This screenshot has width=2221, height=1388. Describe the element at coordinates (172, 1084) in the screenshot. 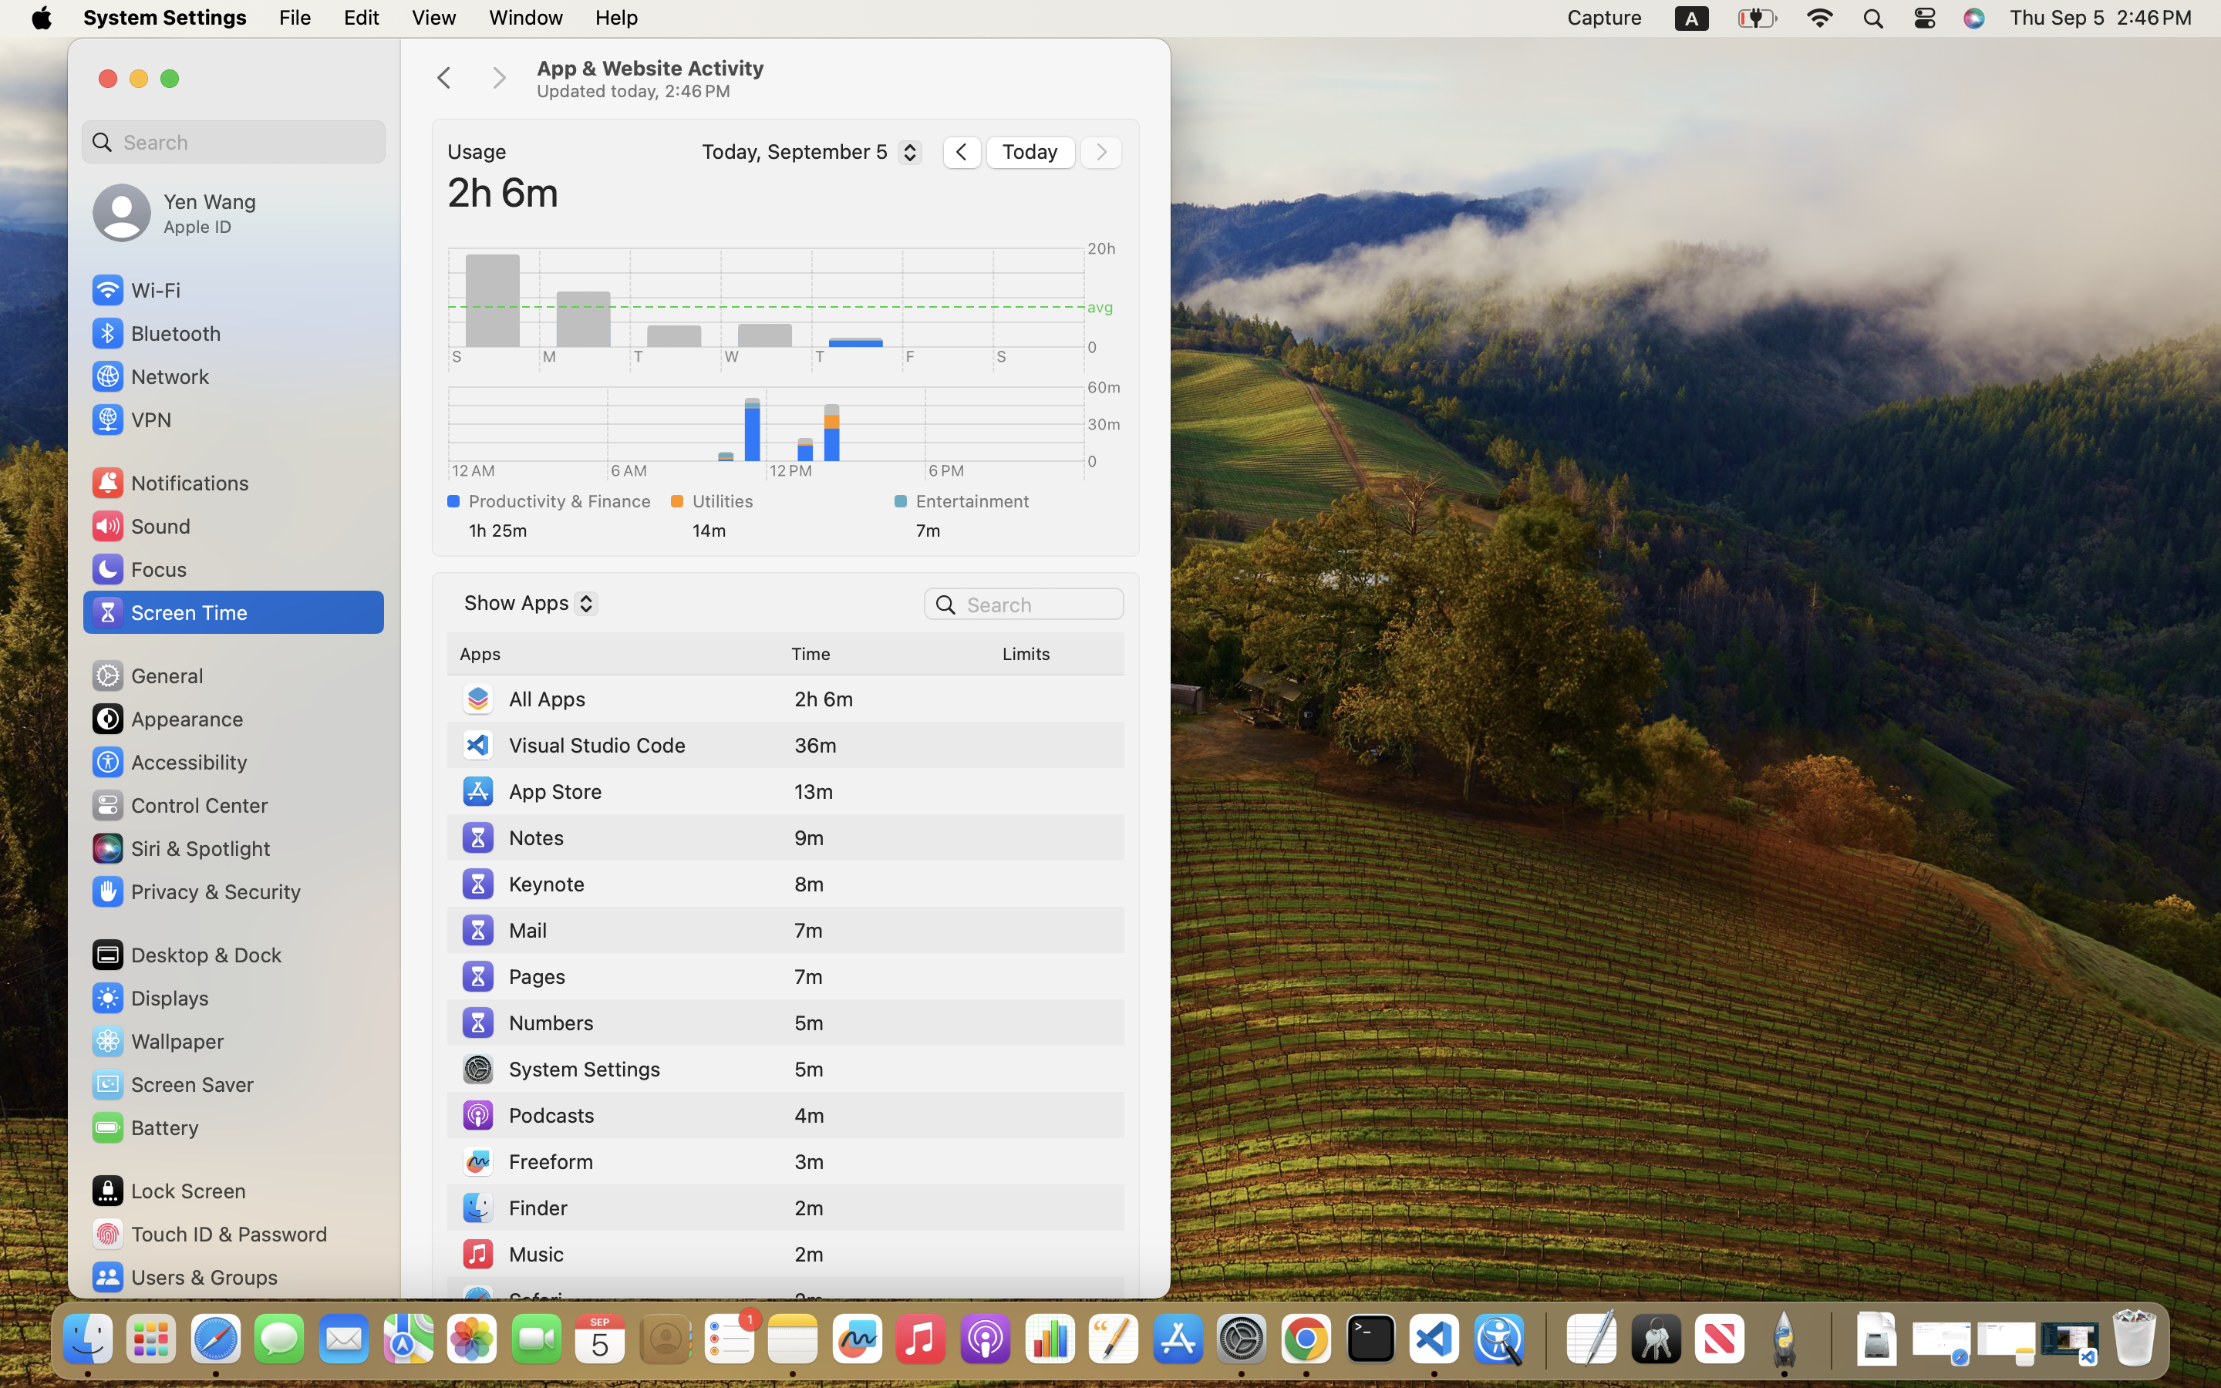

I see `Screen Saver` at that location.